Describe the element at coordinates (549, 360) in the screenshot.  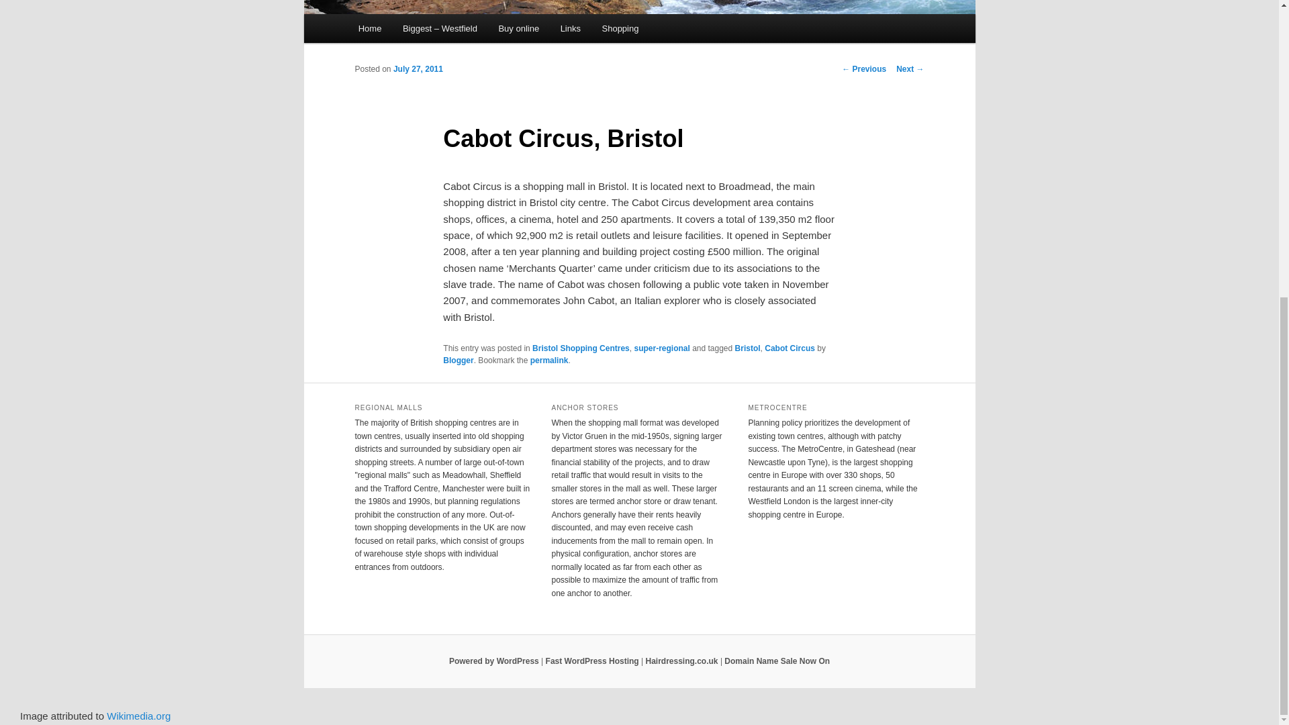
I see `Permalink to Cabot Circus, Bristol` at that location.